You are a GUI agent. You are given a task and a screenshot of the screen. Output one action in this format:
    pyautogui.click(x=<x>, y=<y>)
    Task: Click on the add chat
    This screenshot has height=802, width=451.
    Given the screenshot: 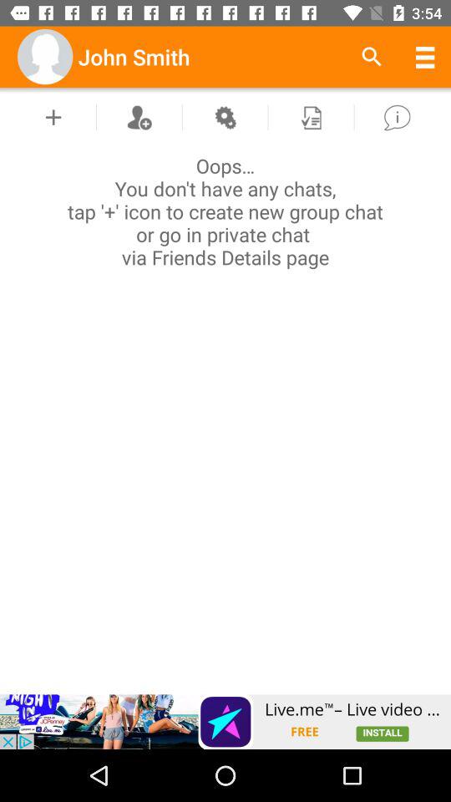 What is the action you would take?
    pyautogui.click(x=53, y=117)
    